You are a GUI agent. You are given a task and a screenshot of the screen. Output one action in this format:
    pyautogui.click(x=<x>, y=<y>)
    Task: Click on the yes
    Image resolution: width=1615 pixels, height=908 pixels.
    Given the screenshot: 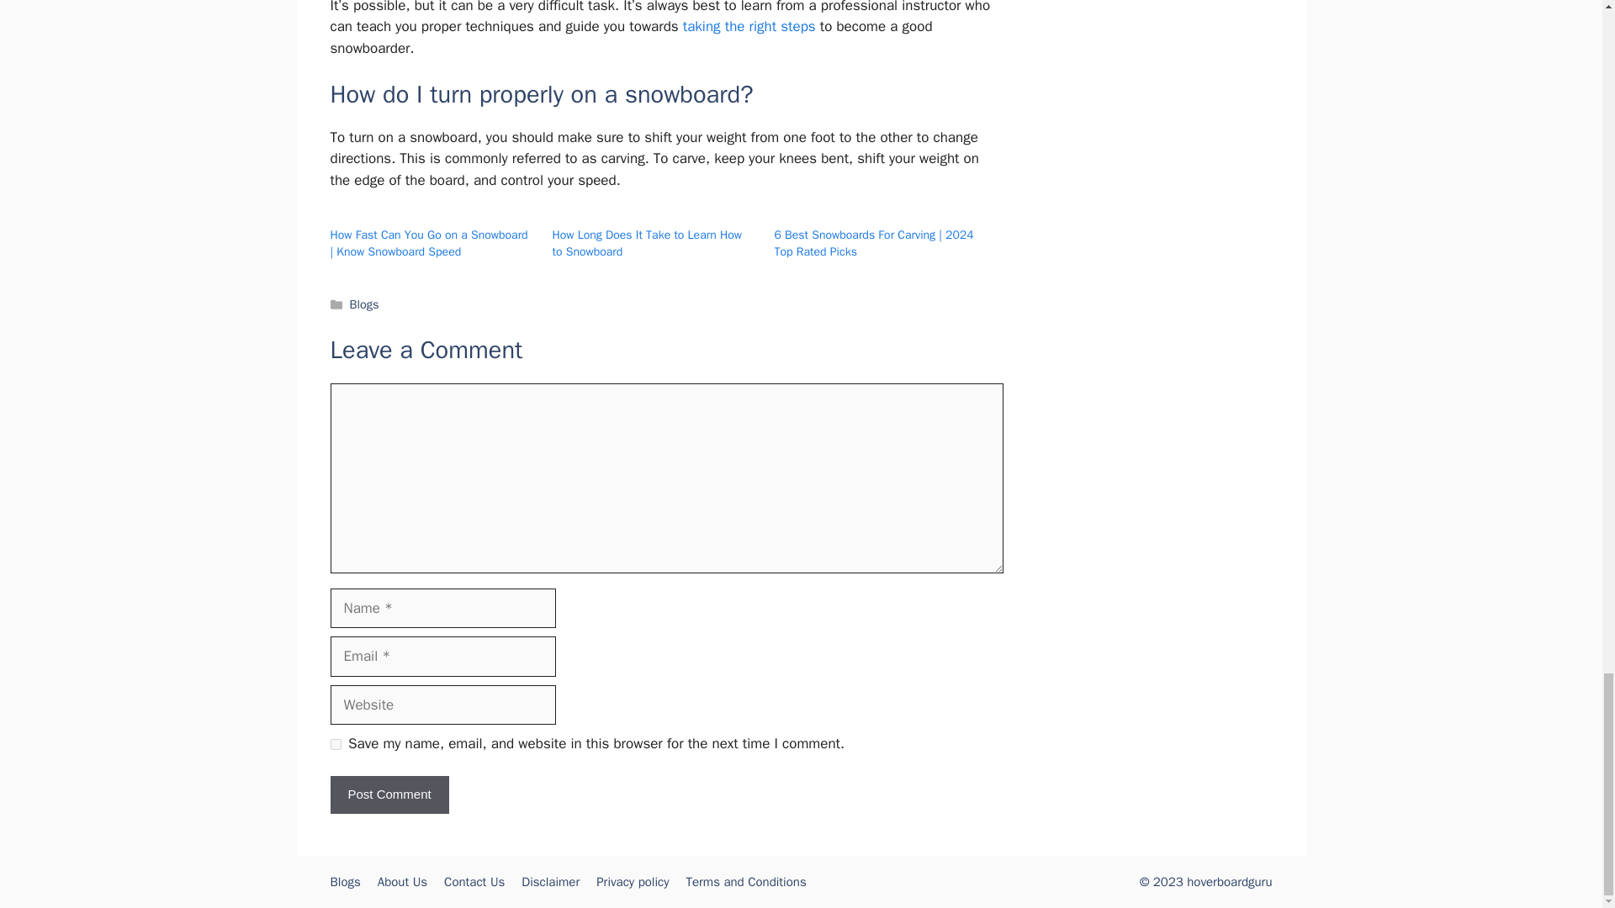 What is the action you would take?
    pyautogui.click(x=335, y=745)
    